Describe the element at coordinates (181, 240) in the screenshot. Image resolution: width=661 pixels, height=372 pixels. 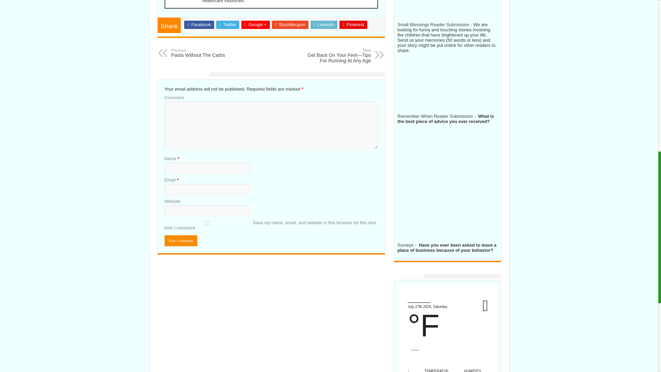
I see `Post Comment` at that location.